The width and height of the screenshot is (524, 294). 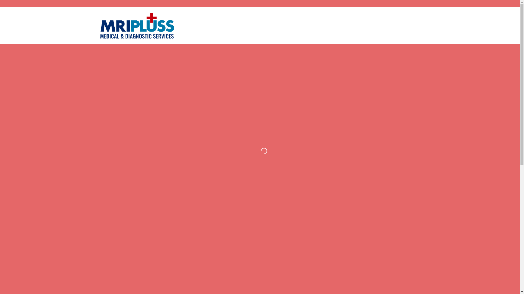 I want to click on ACCESS REPORTS, so click(x=397, y=21).